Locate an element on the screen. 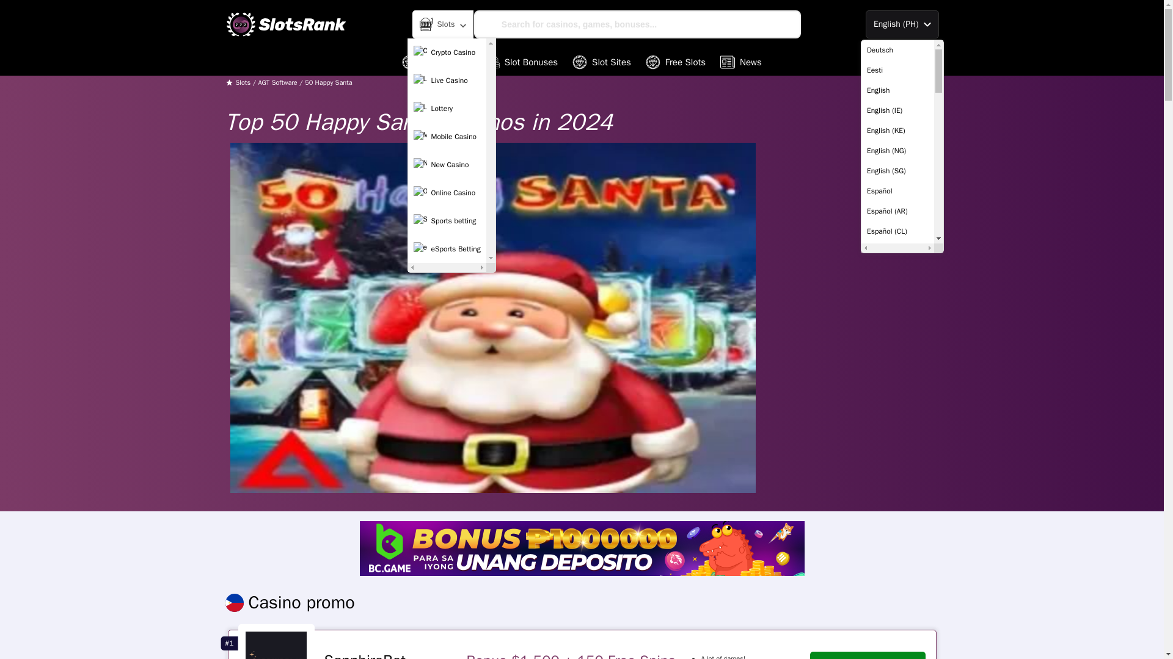 Image resolution: width=1173 pixels, height=659 pixels. Mobile Casino is located at coordinates (447, 137).